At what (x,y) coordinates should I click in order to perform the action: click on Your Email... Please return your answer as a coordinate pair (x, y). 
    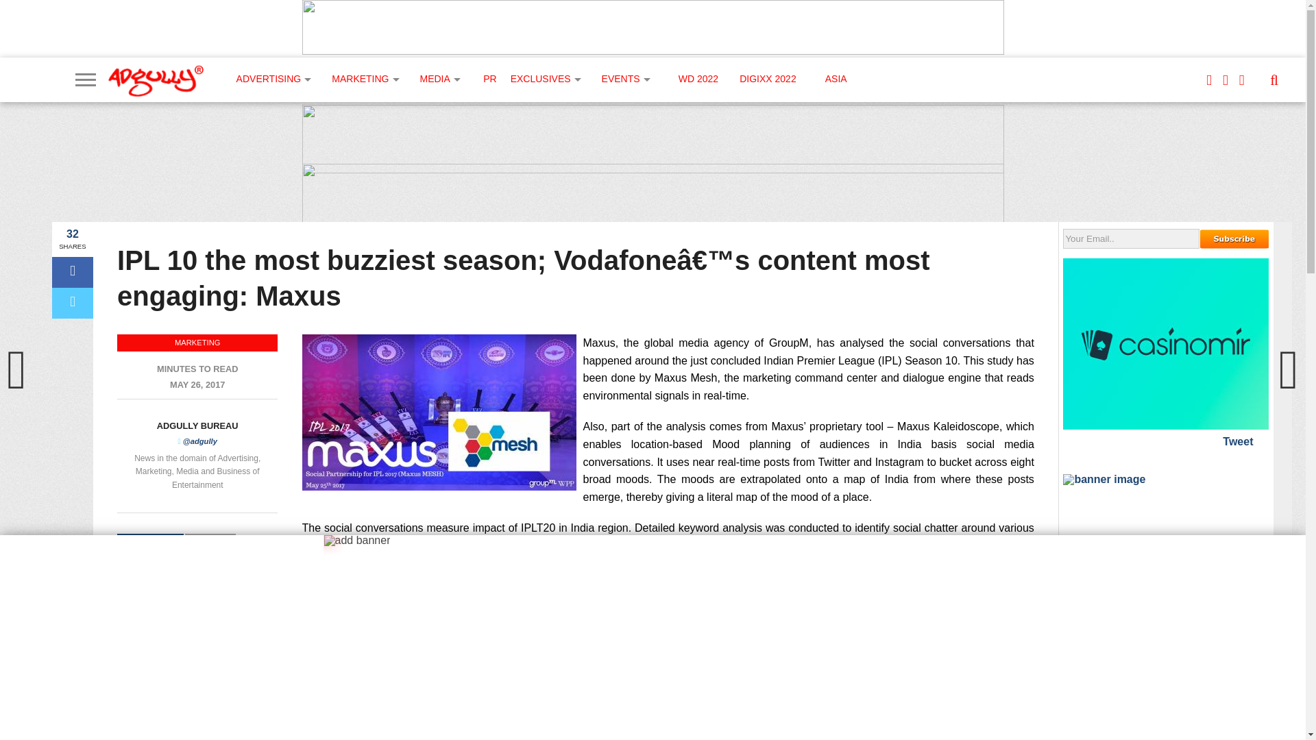
    Looking at the image, I should click on (1131, 238).